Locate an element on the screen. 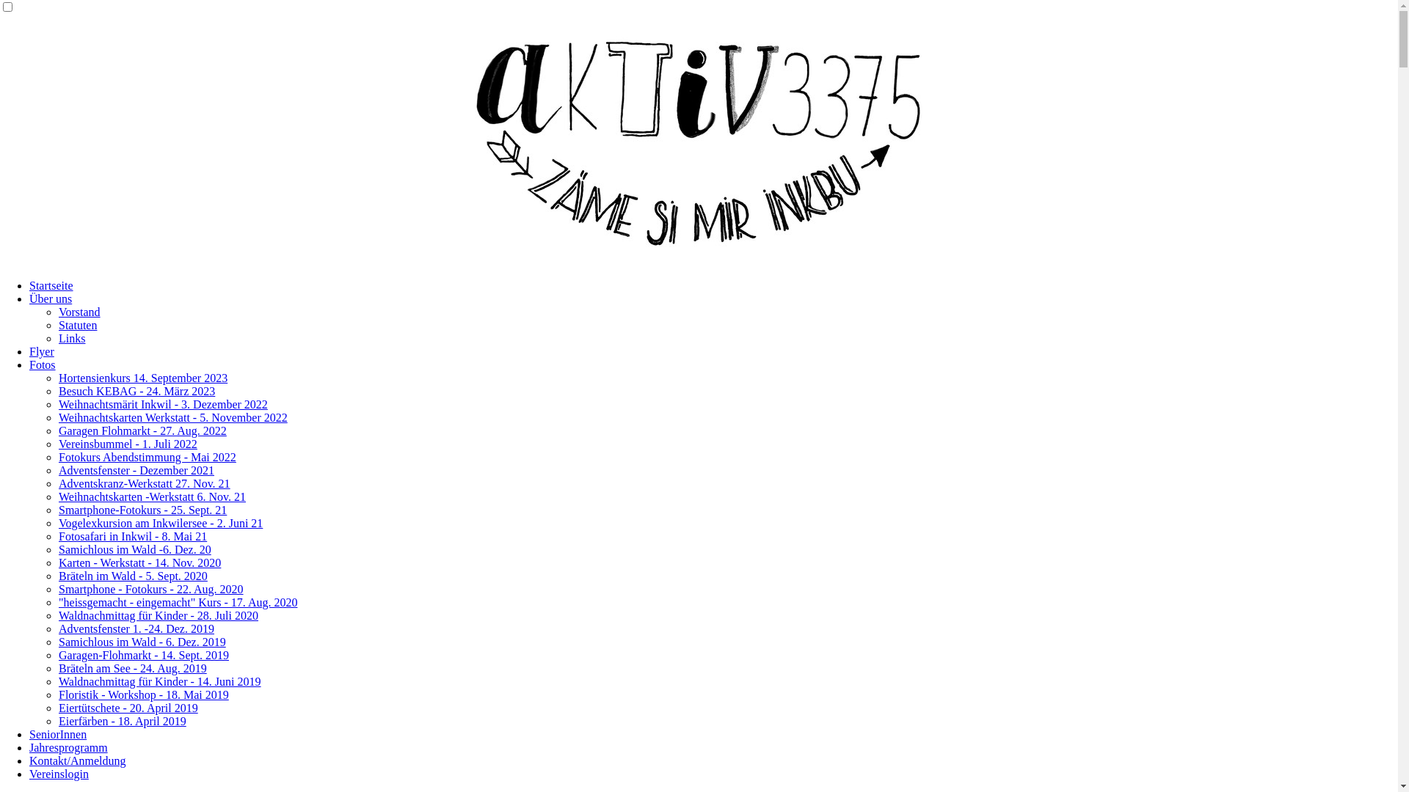  Vereinsbummel - 1. Juli 2022 is located at coordinates (128, 444).